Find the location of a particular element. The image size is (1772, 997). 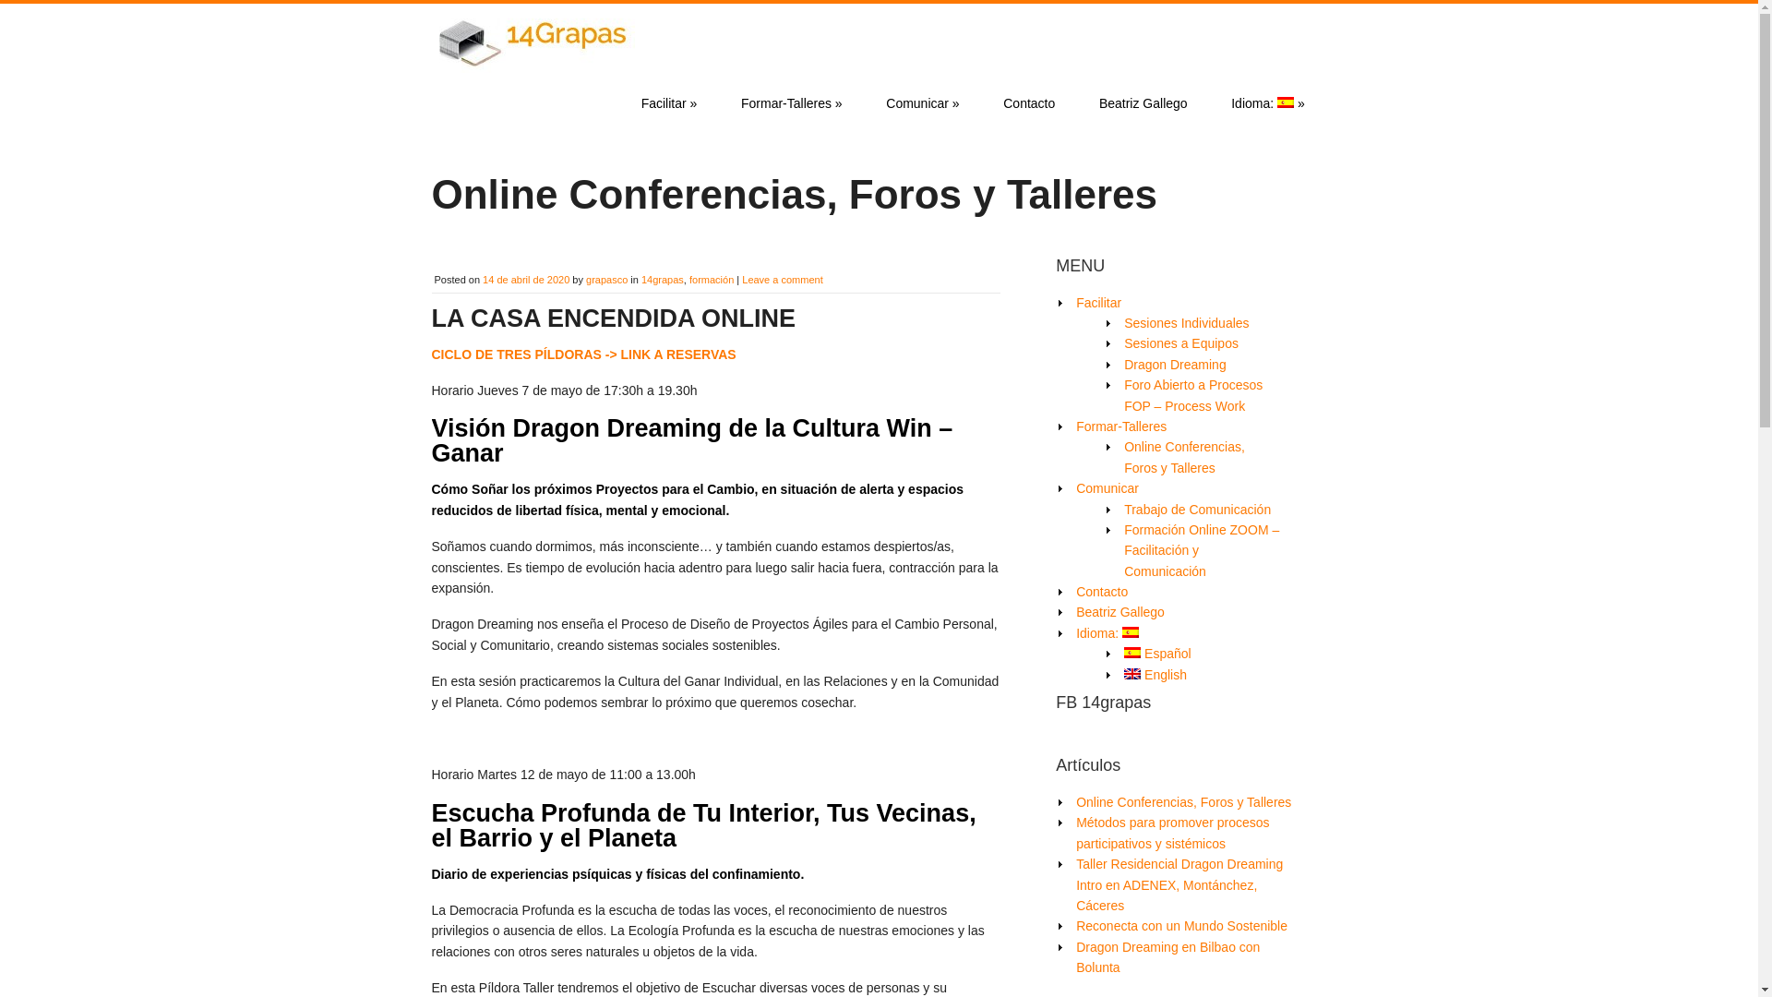

Dragon Dreaming is located at coordinates (1176, 365).